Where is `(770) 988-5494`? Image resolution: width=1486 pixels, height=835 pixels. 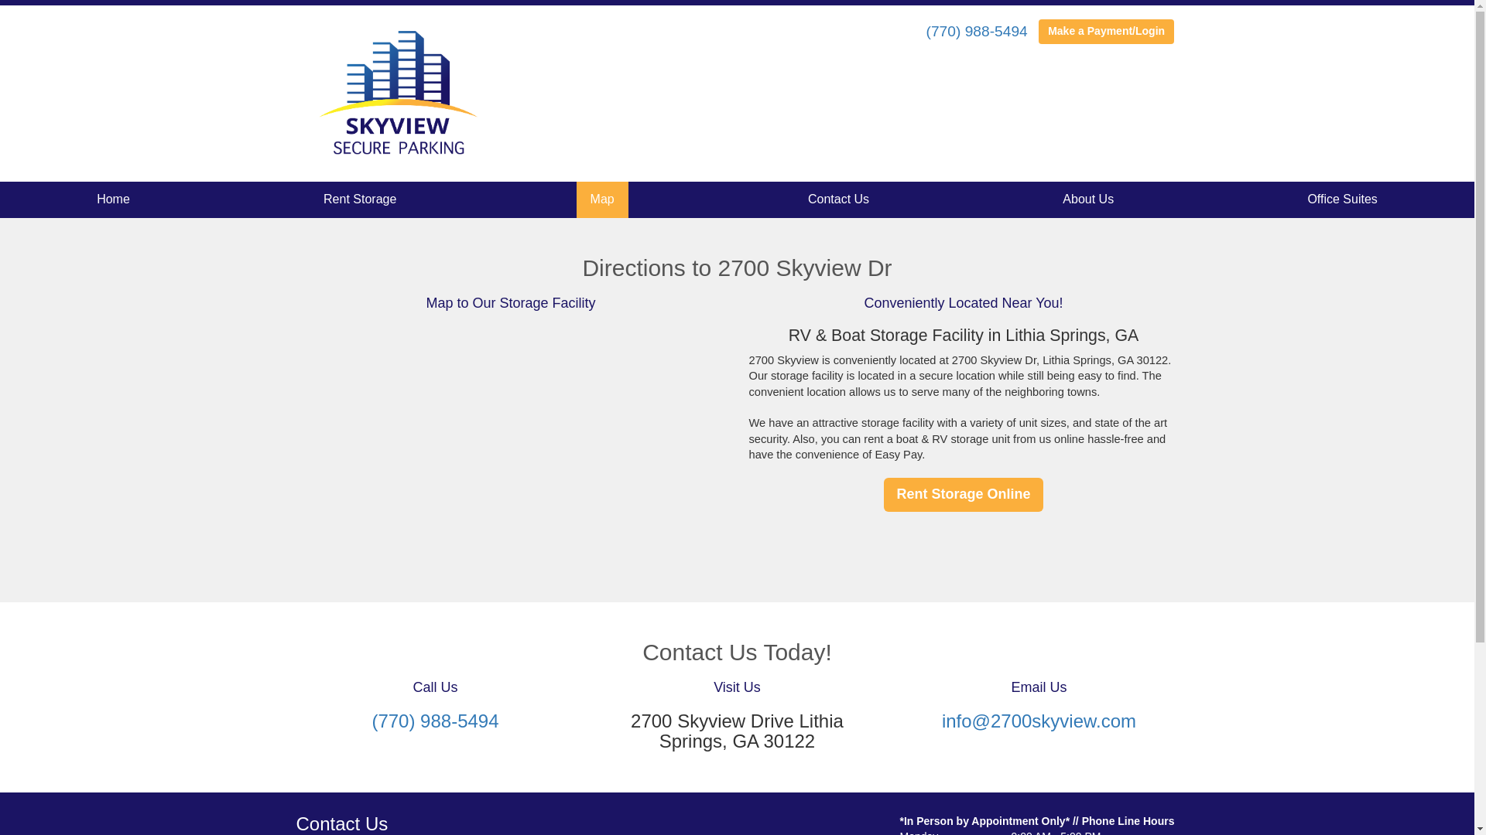
(770) 988-5494 is located at coordinates (435, 721).